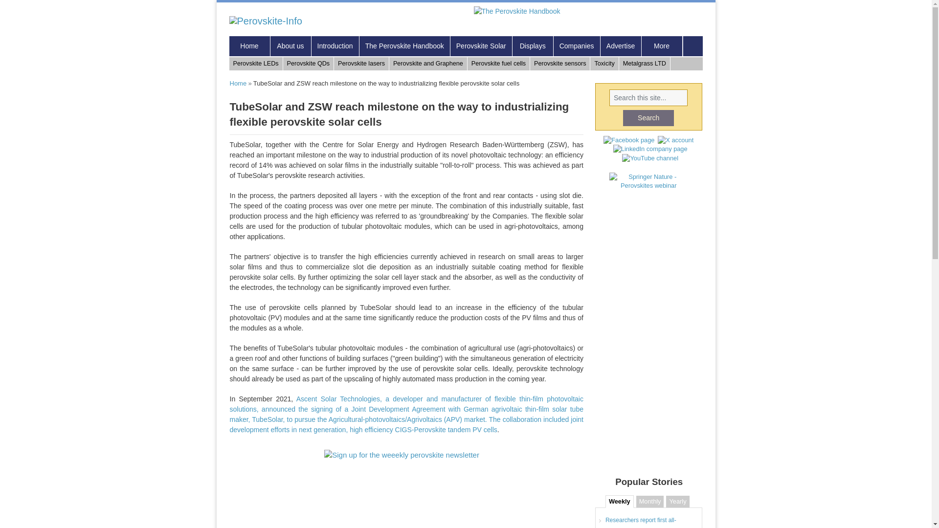 This screenshot has width=939, height=528. I want to click on Perovskite and Graphene, so click(428, 64).